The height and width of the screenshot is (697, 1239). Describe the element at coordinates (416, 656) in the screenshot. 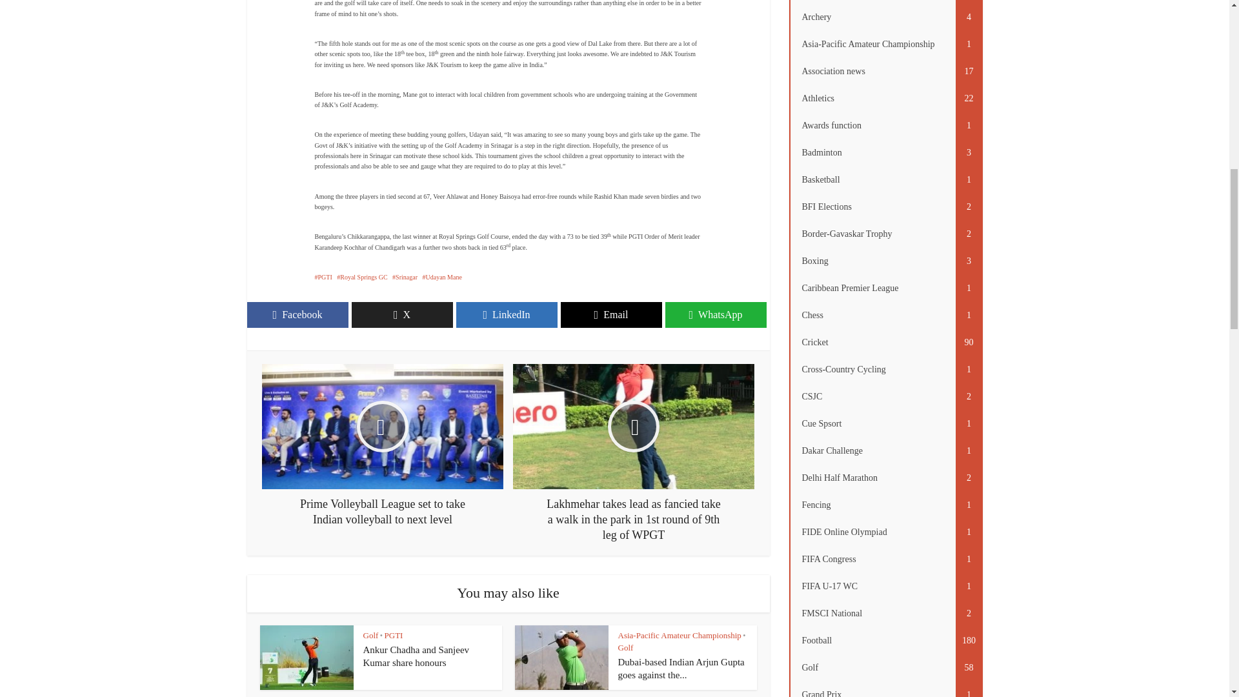

I see `Ankur Chadha and Sanjeev Kumar share honours` at that location.